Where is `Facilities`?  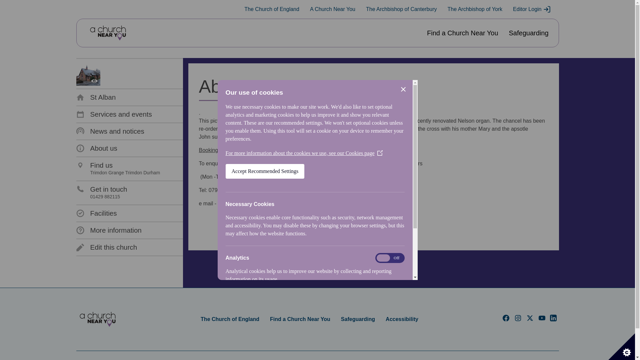
Facilities is located at coordinates (532, 9).